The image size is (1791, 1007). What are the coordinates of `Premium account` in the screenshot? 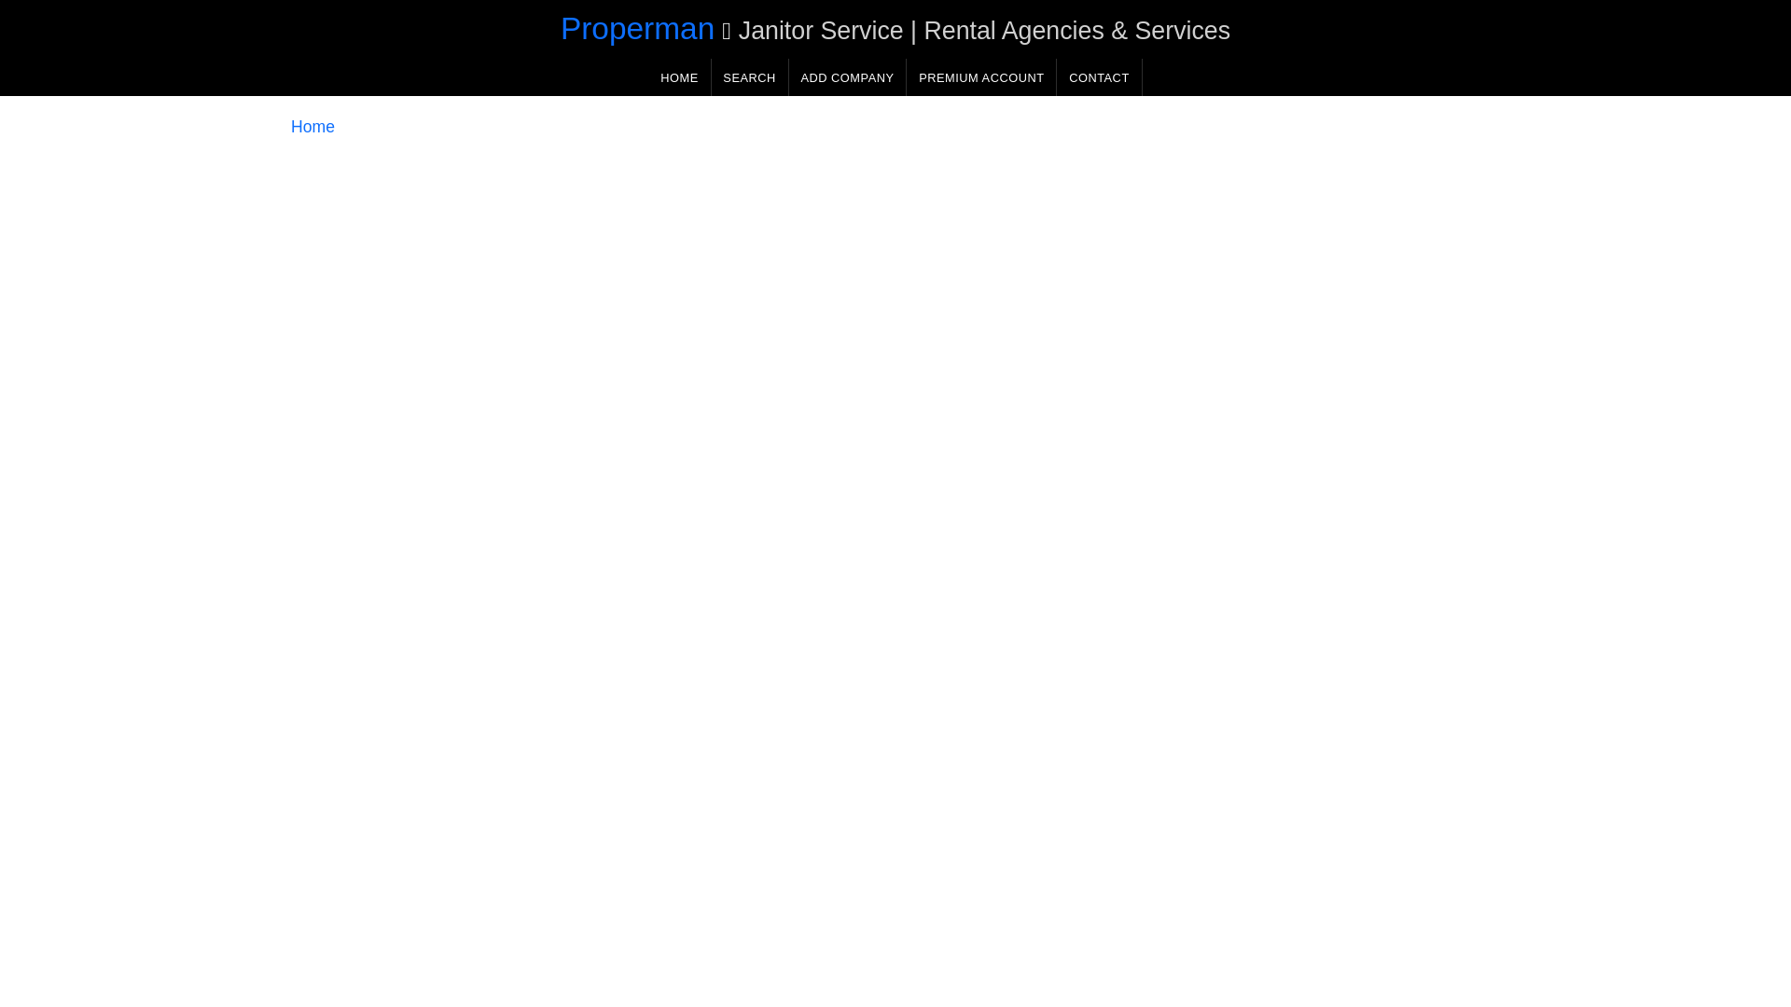 It's located at (981, 76).